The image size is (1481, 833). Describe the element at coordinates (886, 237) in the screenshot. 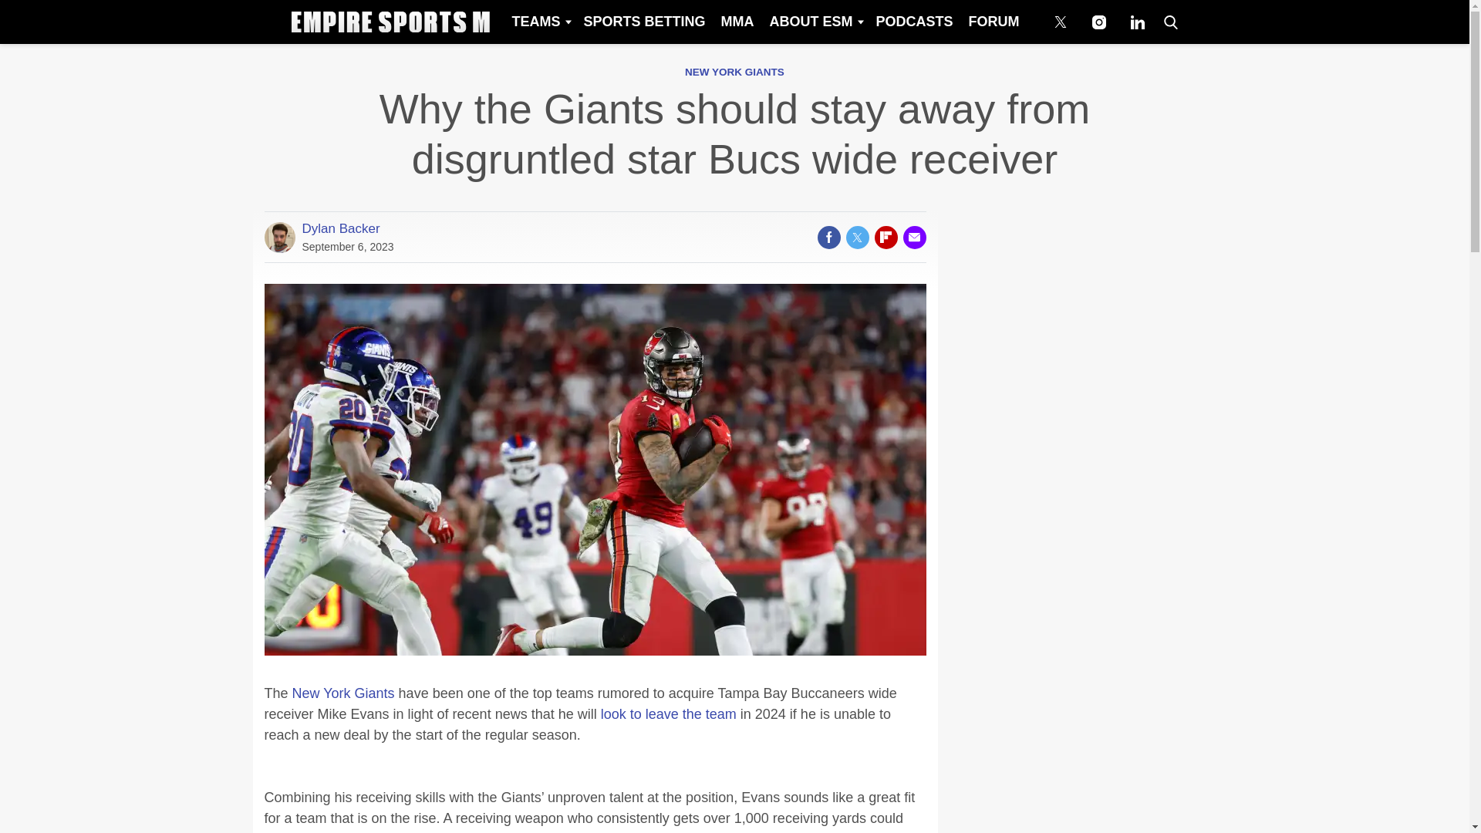

I see `Share on Flipboard` at that location.